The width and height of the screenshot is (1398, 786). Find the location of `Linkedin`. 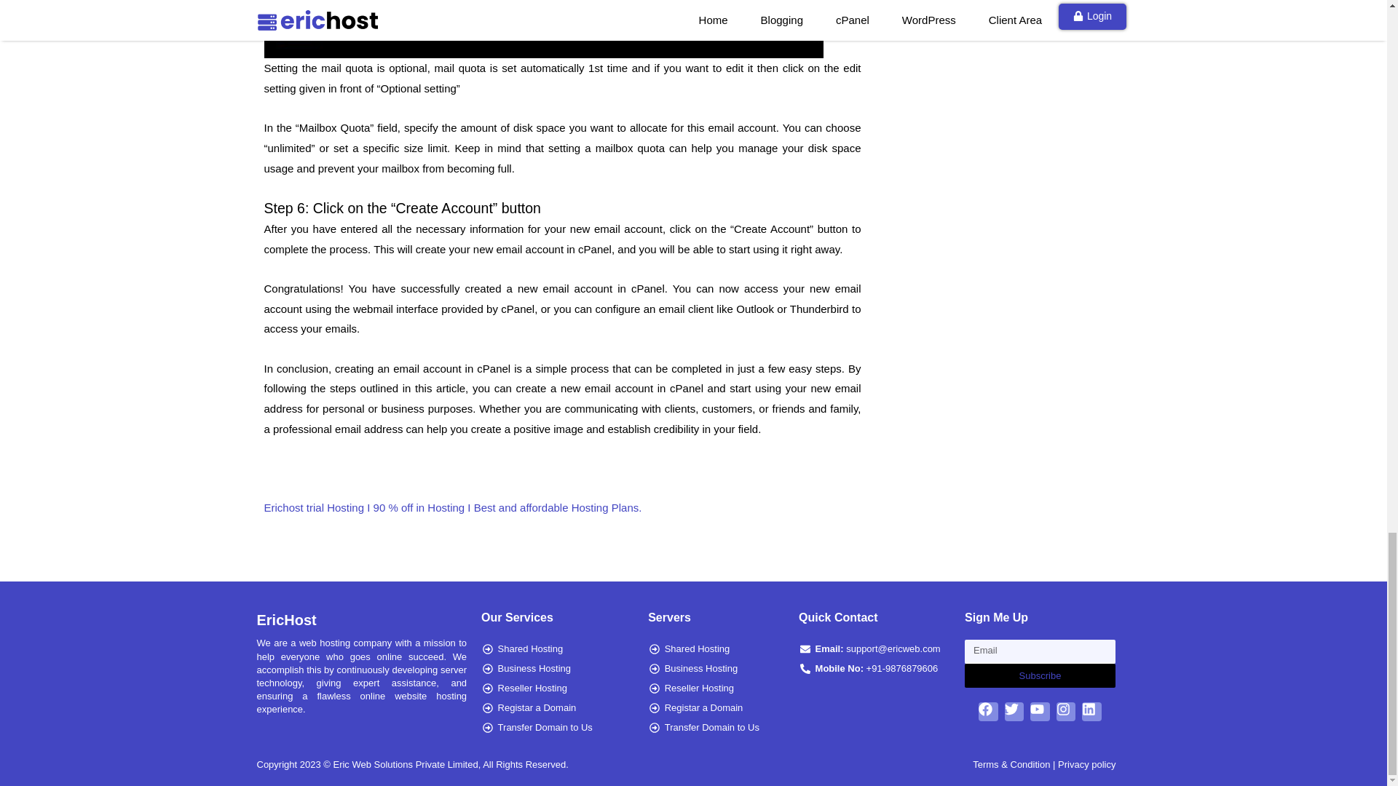

Linkedin is located at coordinates (1091, 712).